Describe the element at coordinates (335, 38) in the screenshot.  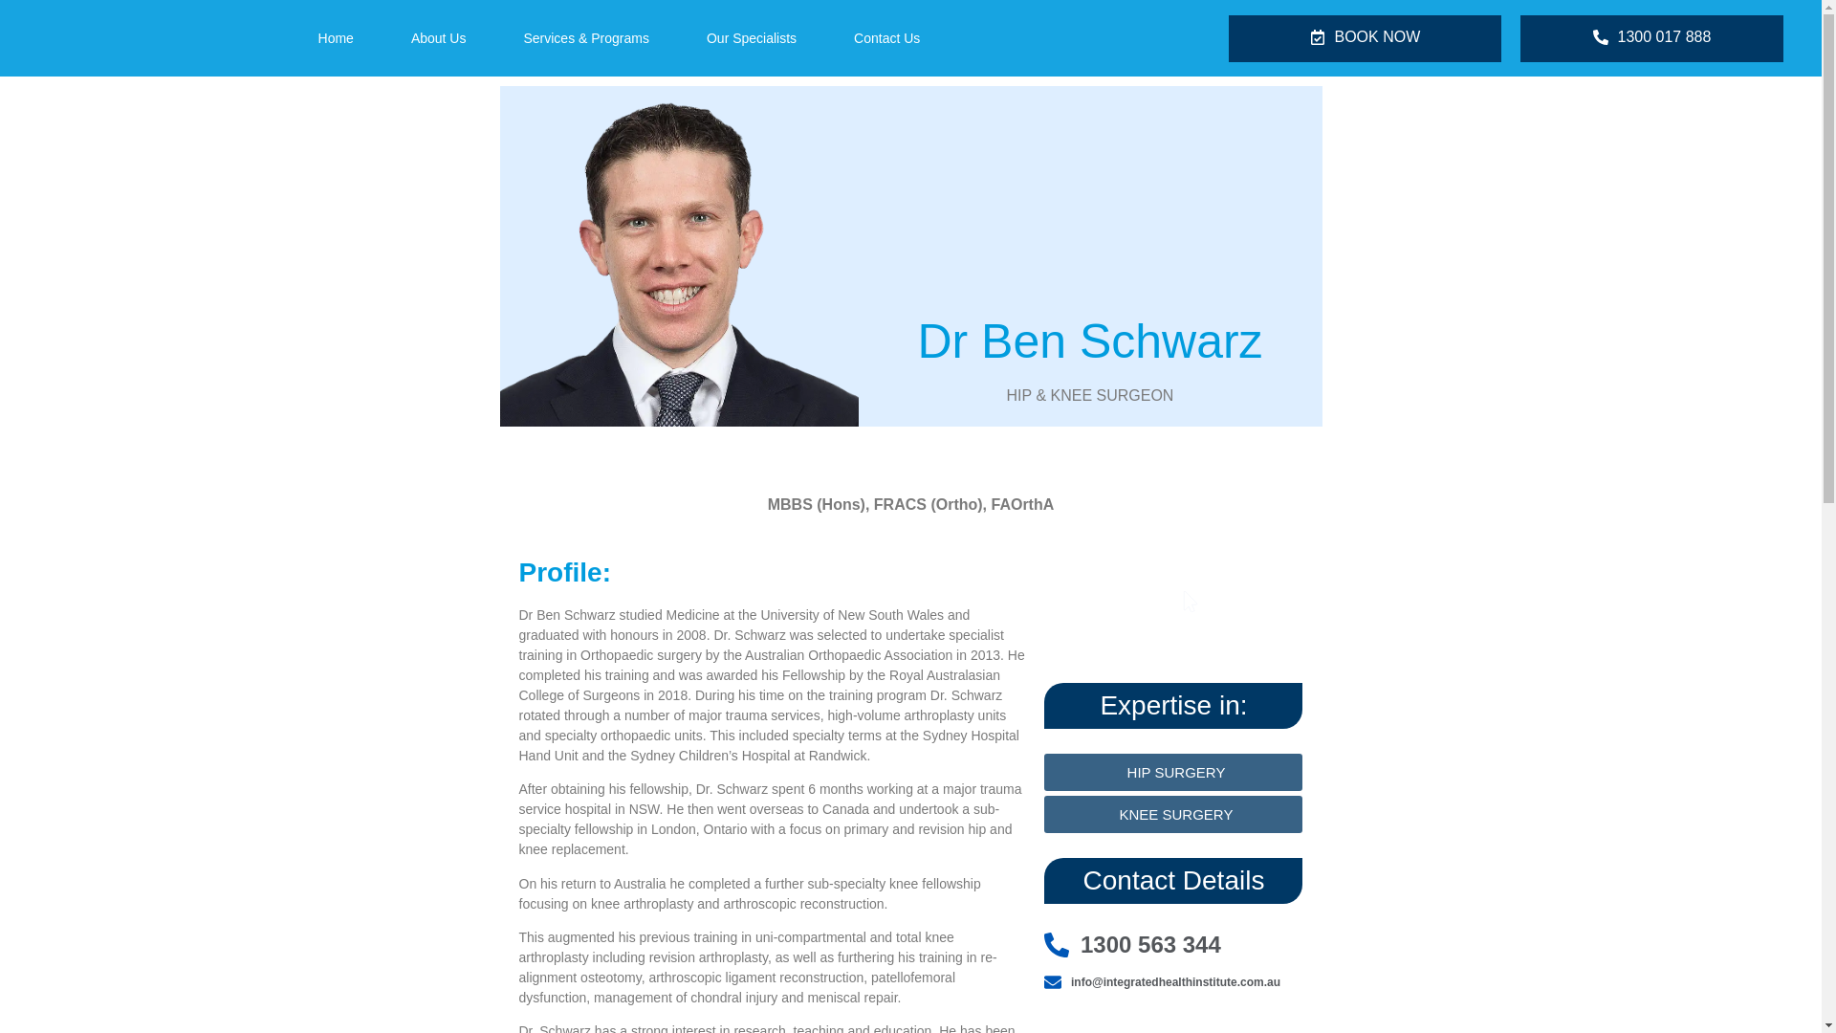
I see `Home` at that location.